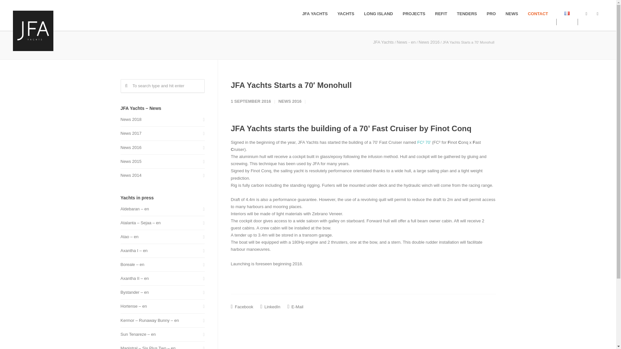  I want to click on TENDERS, so click(467, 14).